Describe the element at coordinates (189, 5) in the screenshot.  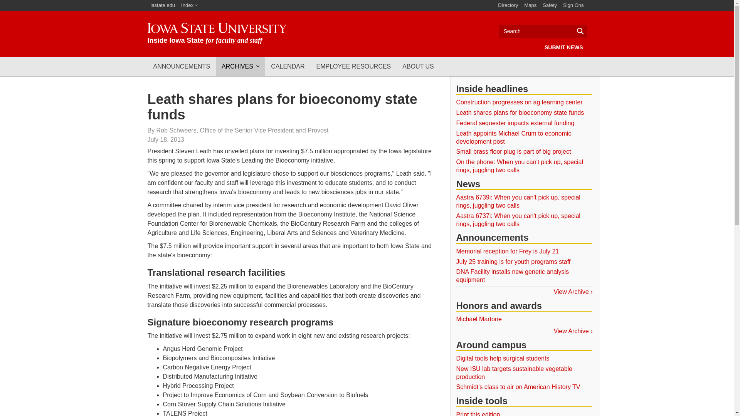
I see `Index` at that location.